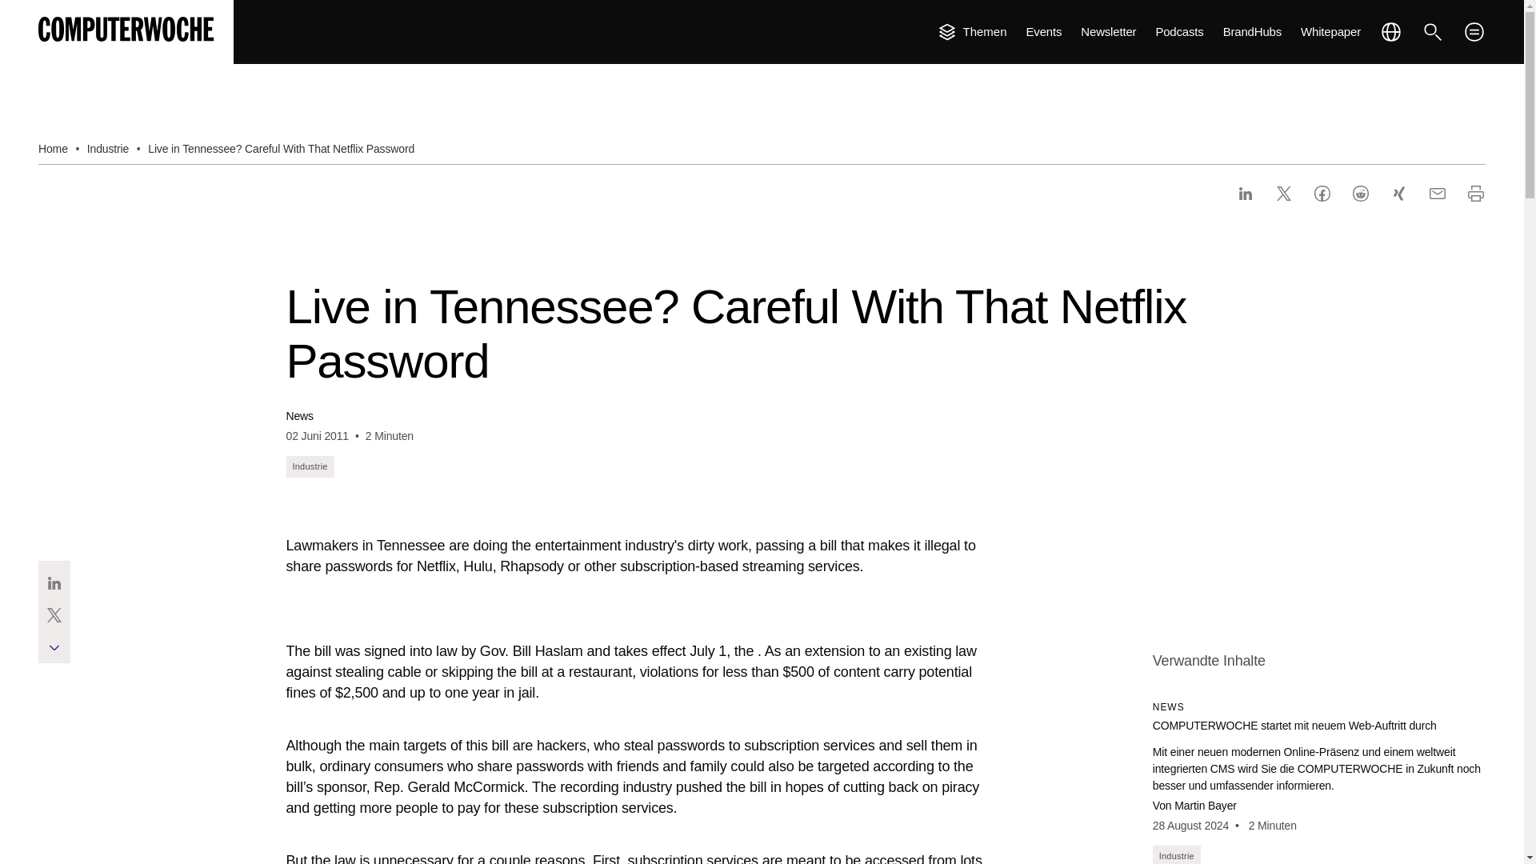 The height and width of the screenshot is (864, 1536). Describe the element at coordinates (1331, 32) in the screenshot. I see `Whitepaper` at that location.